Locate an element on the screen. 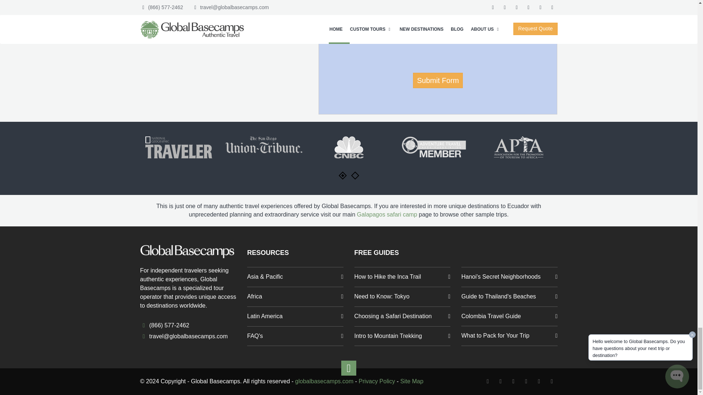  Colombia Travel Guide is located at coordinates (509, 316).